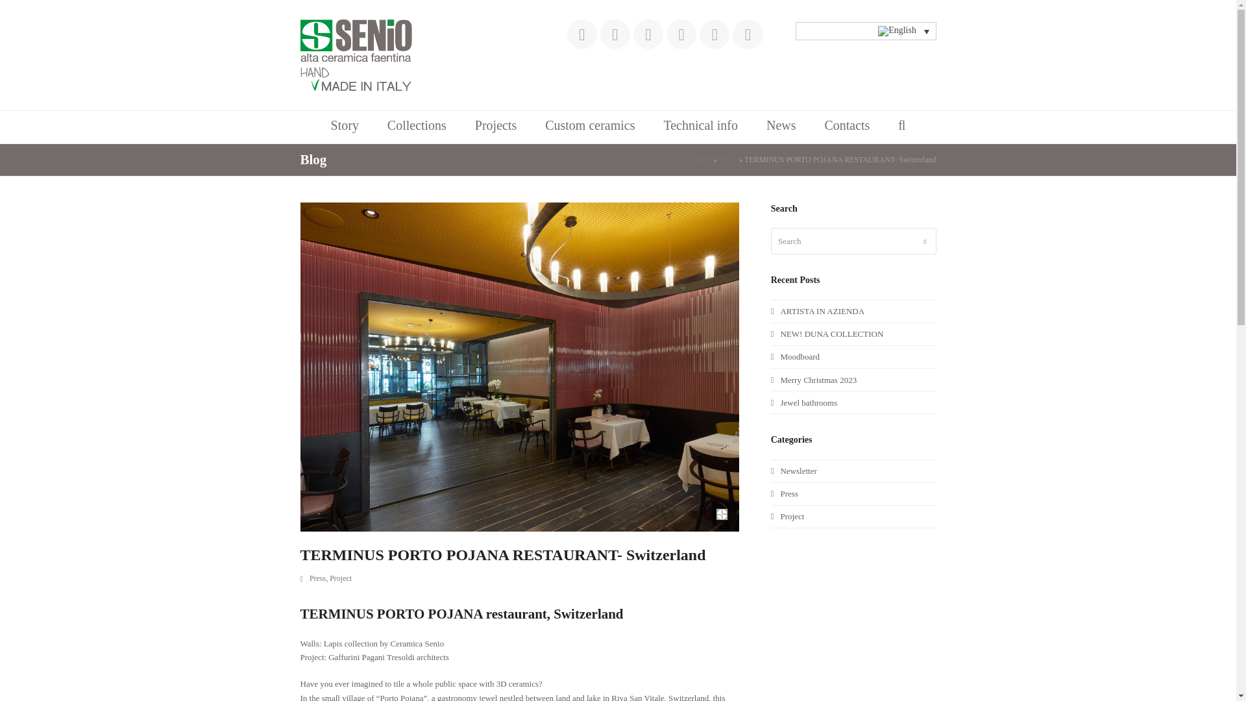  What do you see at coordinates (701, 127) in the screenshot?
I see `Technical info` at bounding box center [701, 127].